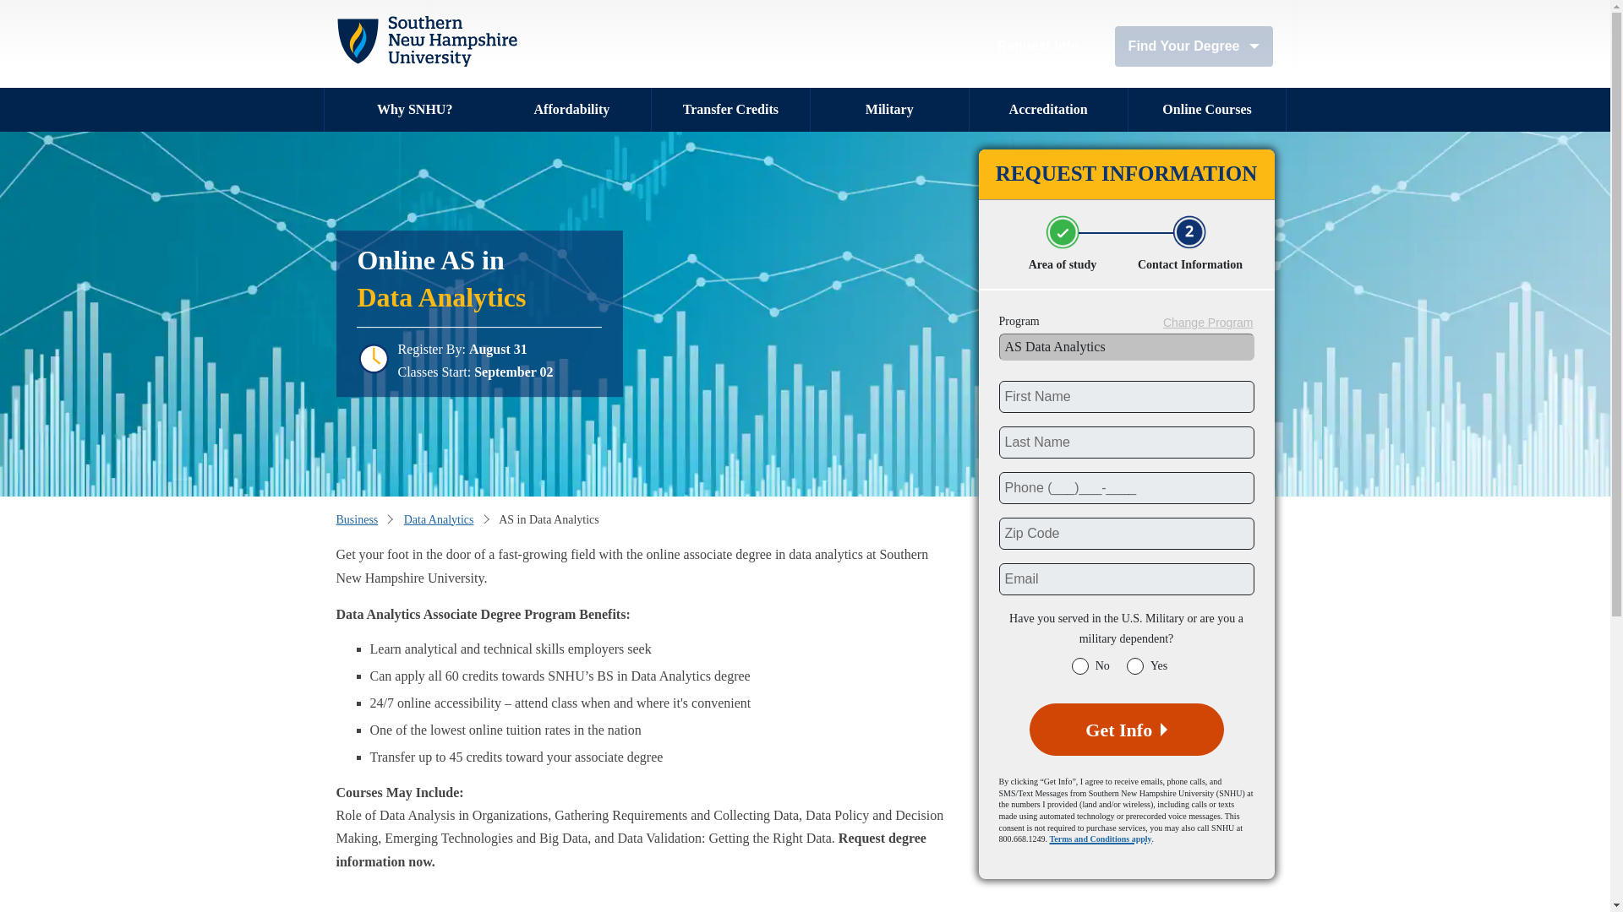  What do you see at coordinates (1038, 46) in the screenshot?
I see `Request Info` at bounding box center [1038, 46].